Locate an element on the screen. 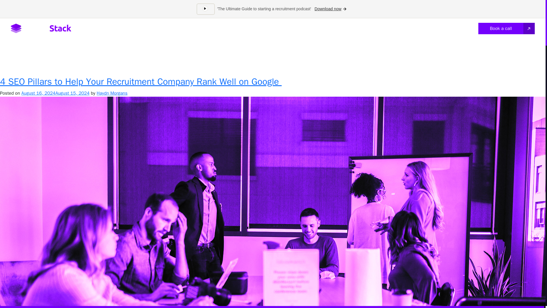 This screenshot has width=547, height=308. August 16, 2024August 15, 2024 is located at coordinates (55, 93).